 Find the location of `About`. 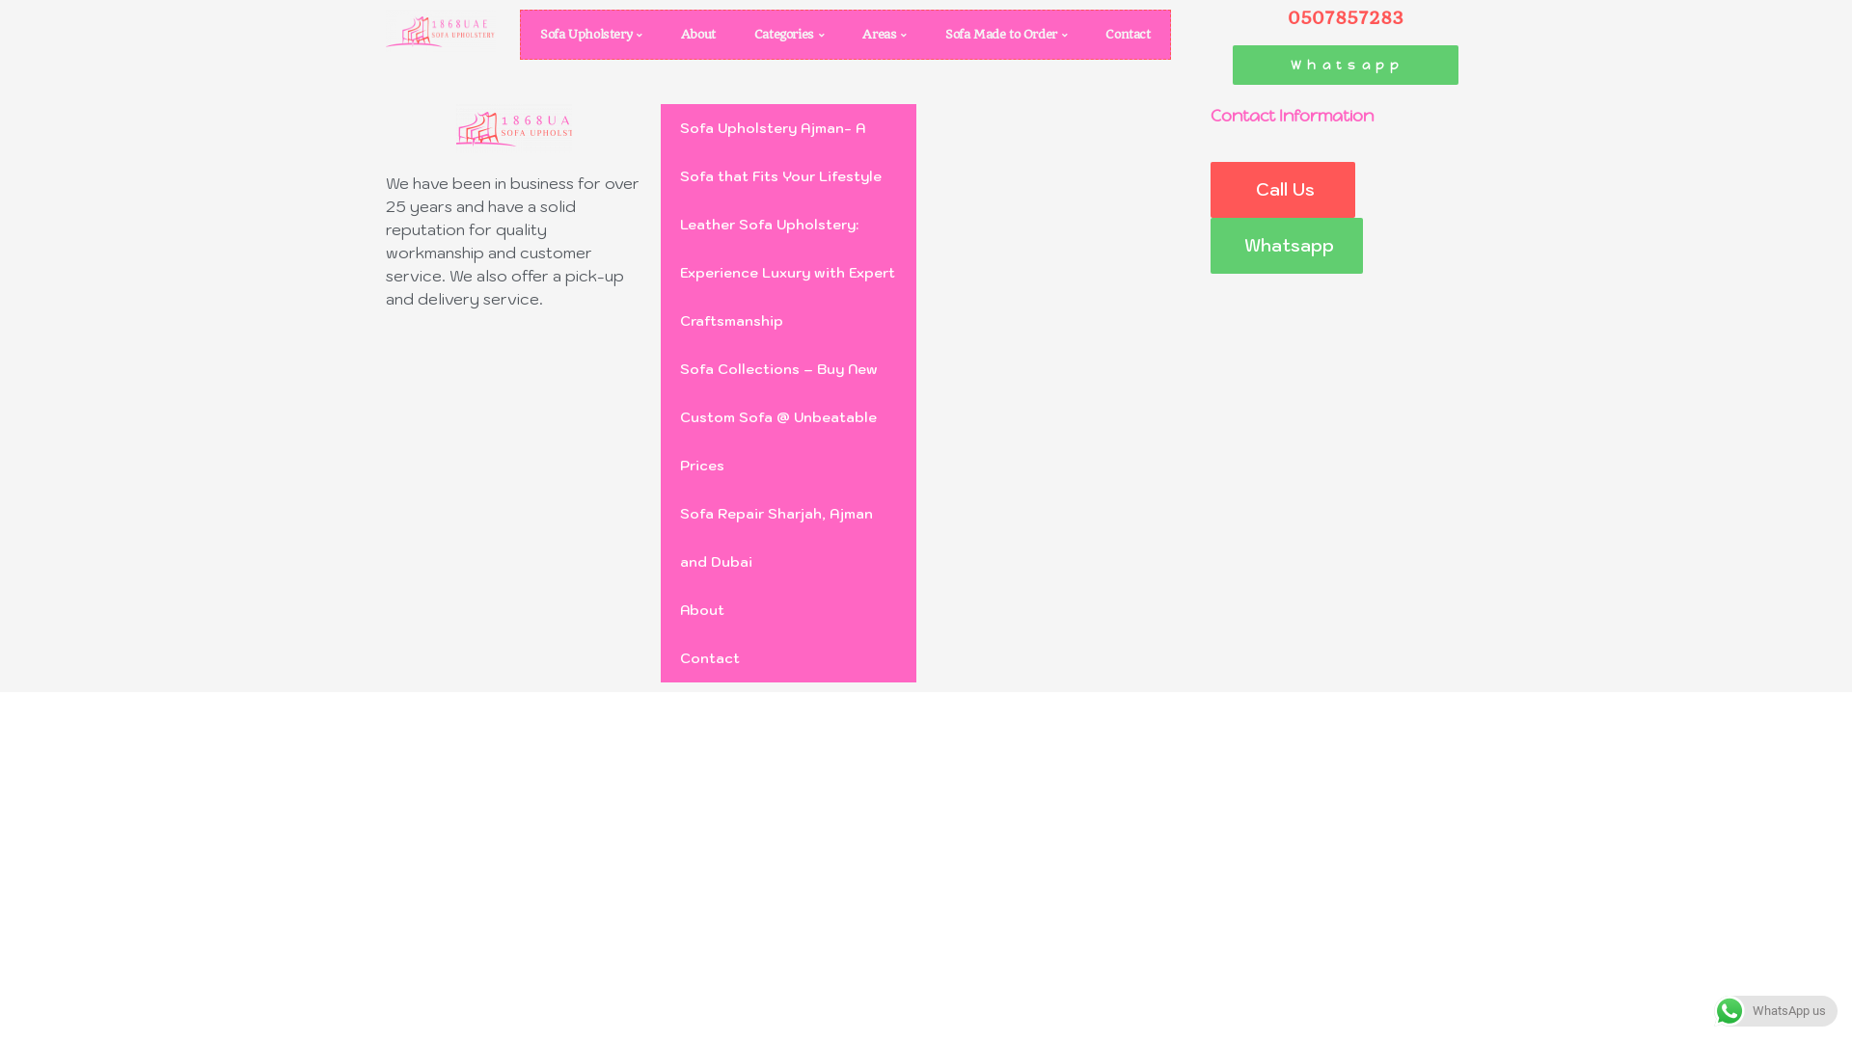

About is located at coordinates (698, 35).